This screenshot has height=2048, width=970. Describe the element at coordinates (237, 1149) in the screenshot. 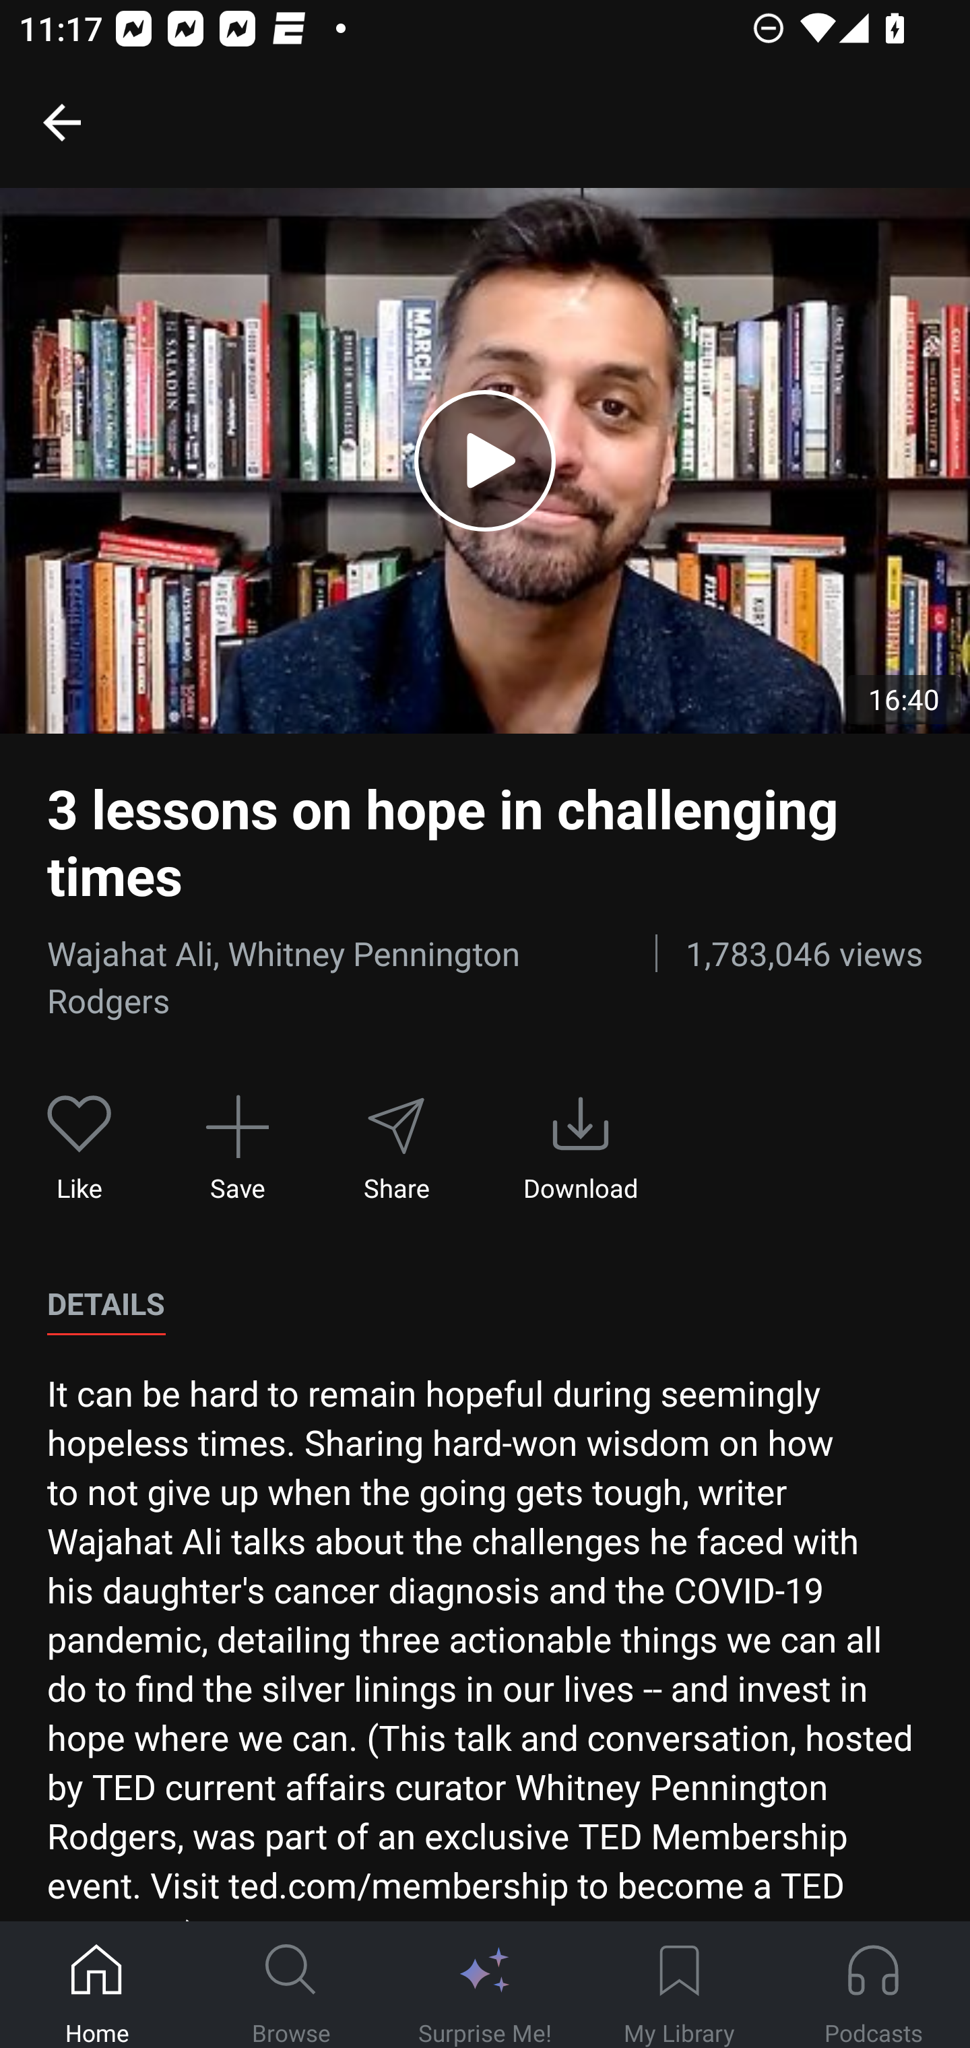

I see `Save` at that location.